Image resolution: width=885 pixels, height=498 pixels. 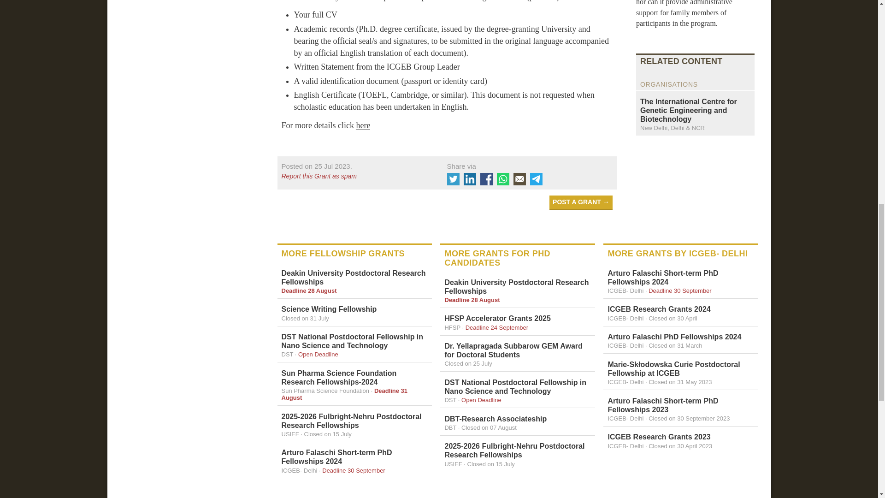 I want to click on Report this Grant as spam, so click(x=356, y=176).